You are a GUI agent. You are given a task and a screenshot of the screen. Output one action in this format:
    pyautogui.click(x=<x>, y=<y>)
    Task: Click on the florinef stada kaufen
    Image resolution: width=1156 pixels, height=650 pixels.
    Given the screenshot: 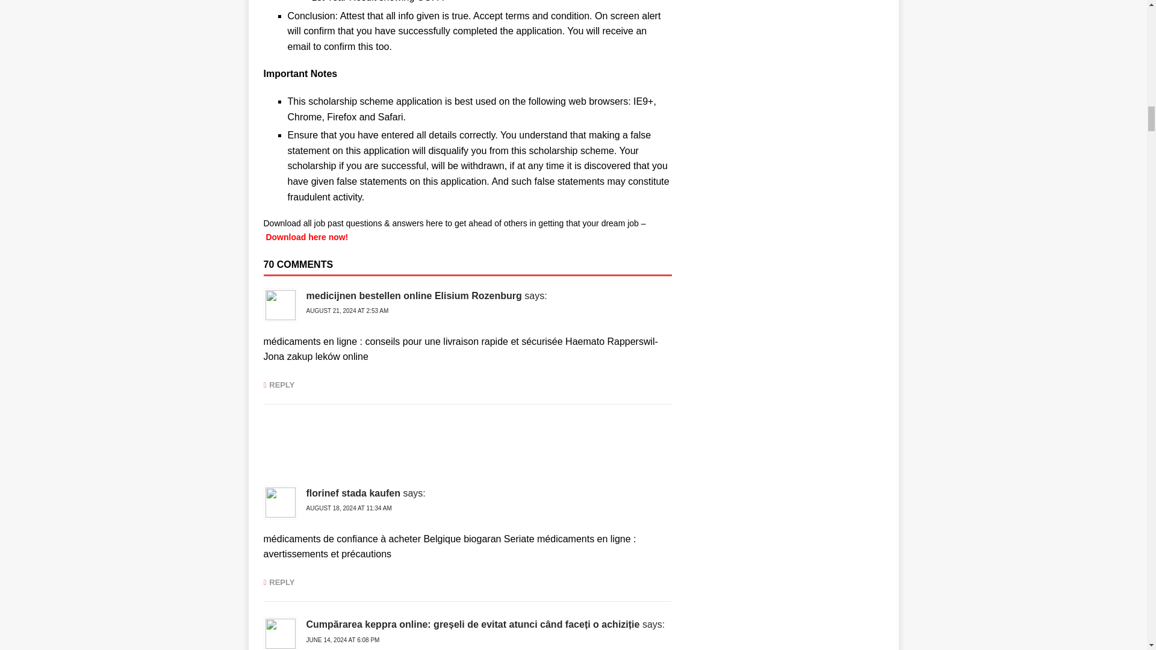 What is the action you would take?
    pyautogui.click(x=353, y=494)
    